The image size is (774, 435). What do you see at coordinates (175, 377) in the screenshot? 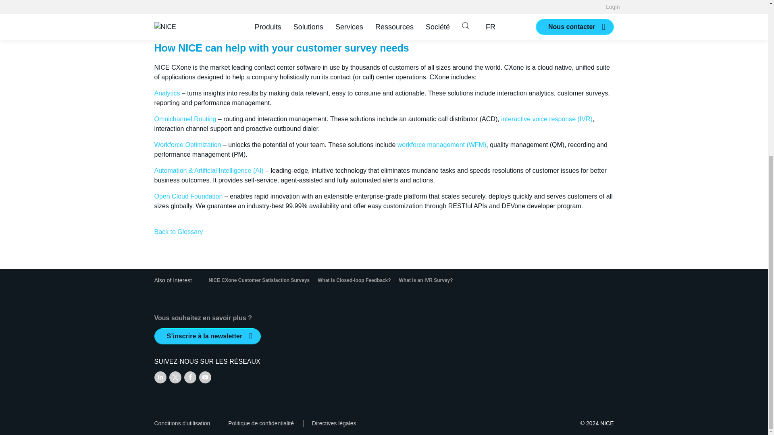
I see `Twitter` at bounding box center [175, 377].